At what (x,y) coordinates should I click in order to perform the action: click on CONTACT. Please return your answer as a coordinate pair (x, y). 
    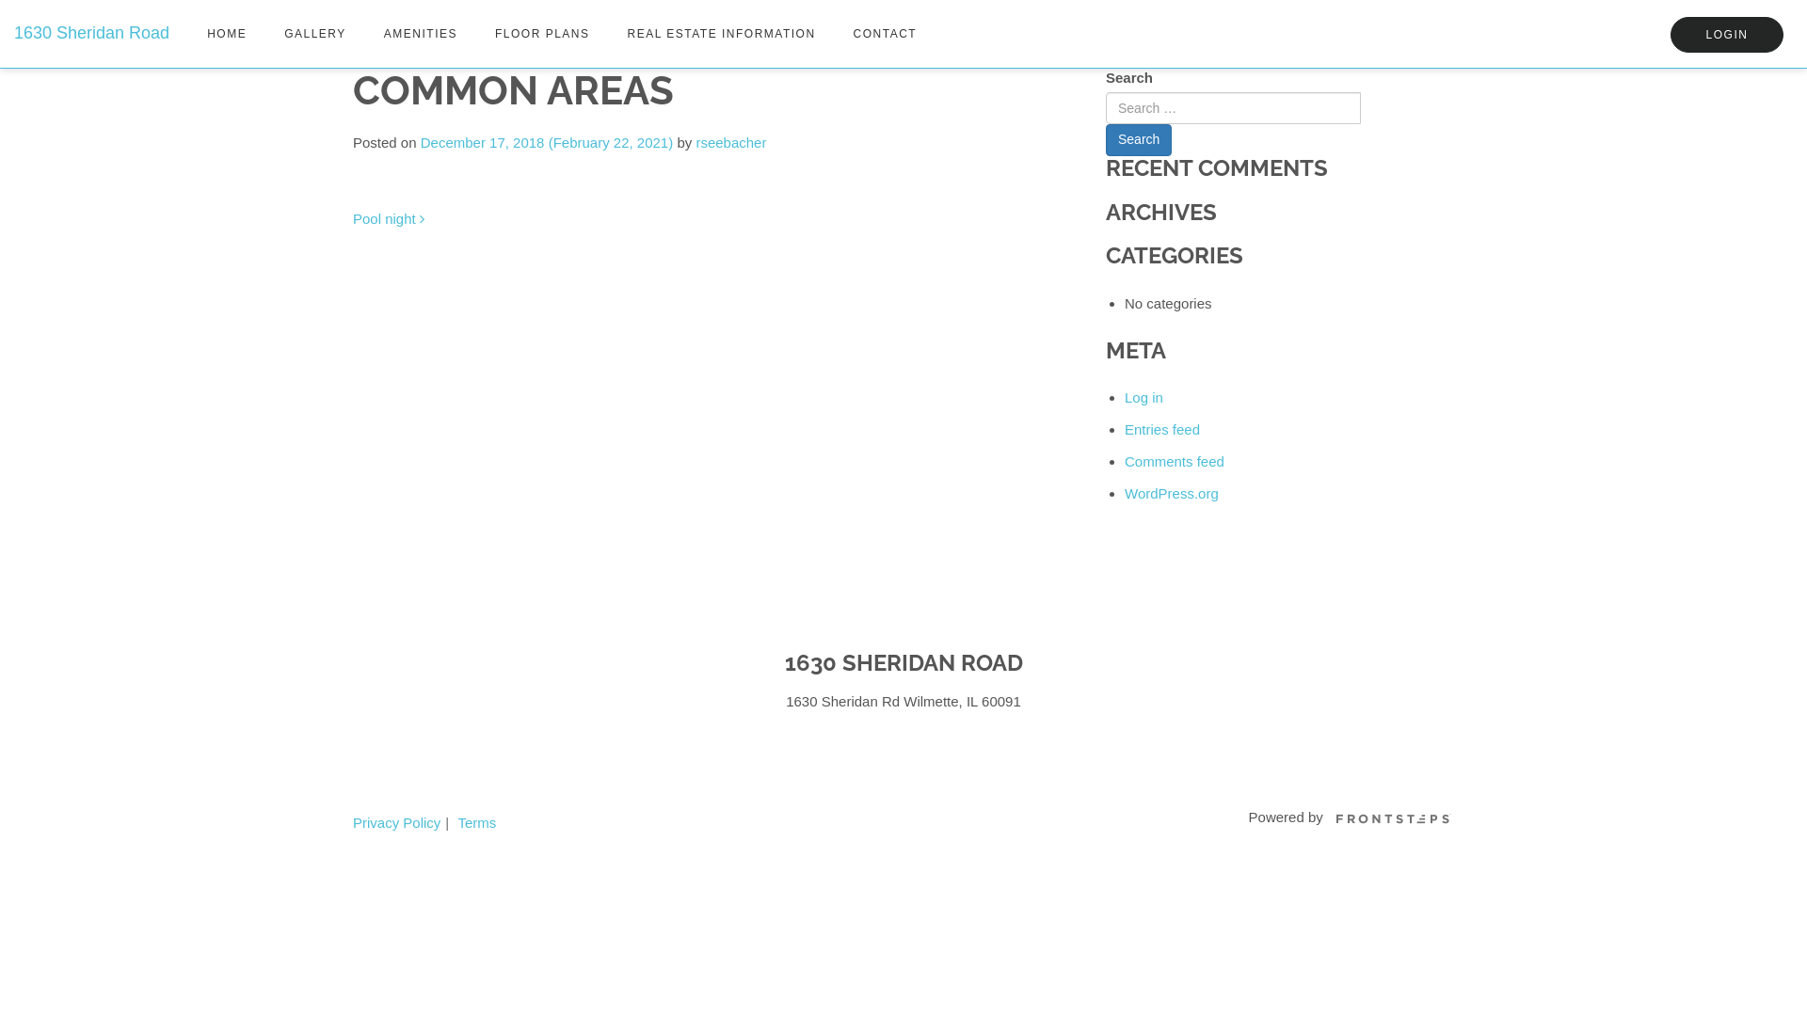
    Looking at the image, I should click on (885, 34).